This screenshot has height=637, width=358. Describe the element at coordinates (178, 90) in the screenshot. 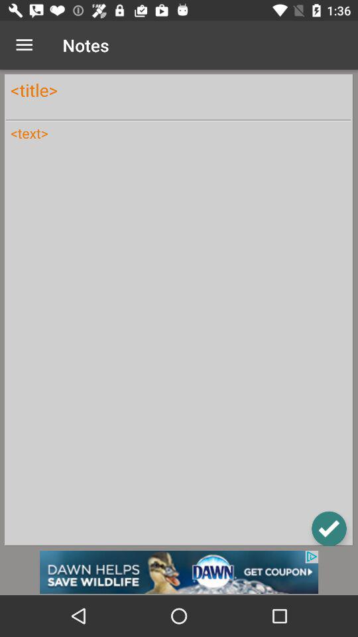

I see `enter title` at that location.